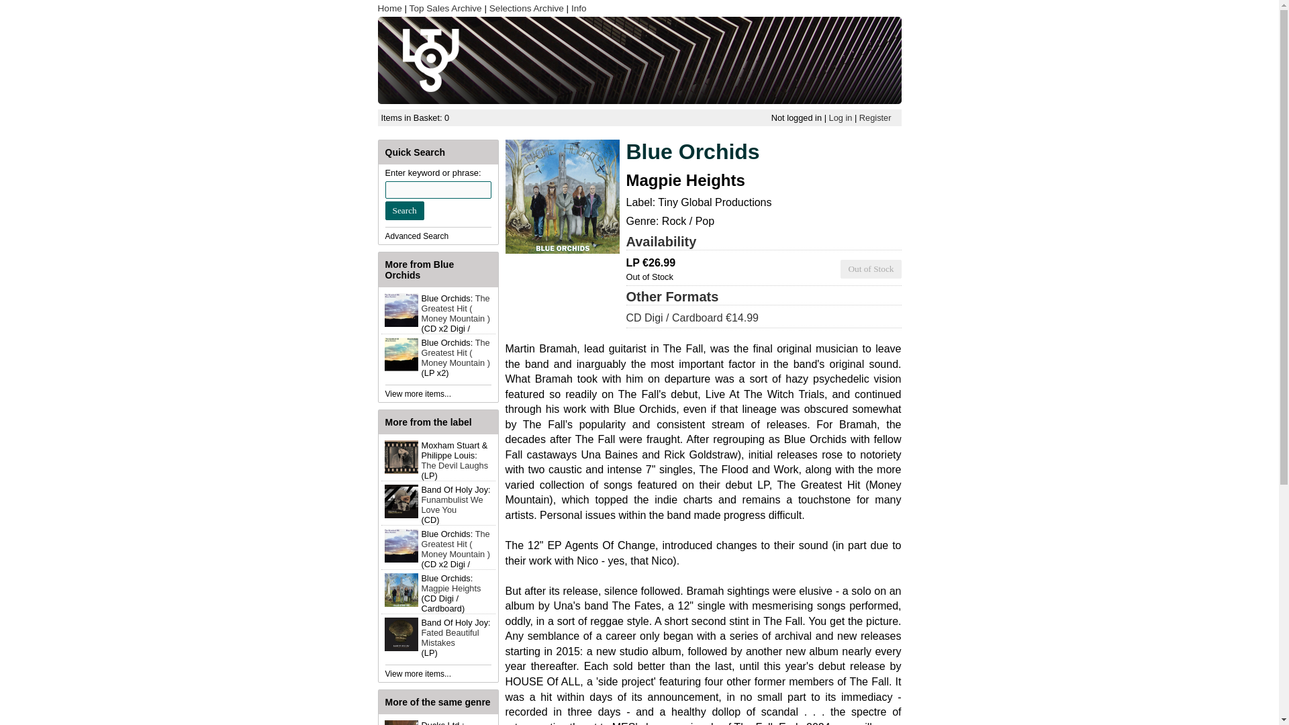  I want to click on Home, so click(389, 8).